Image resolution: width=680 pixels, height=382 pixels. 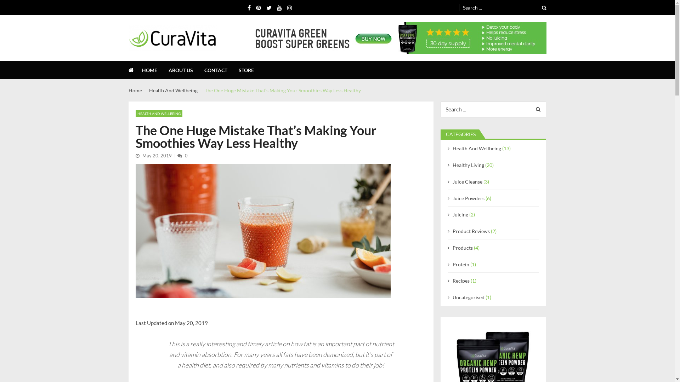 I want to click on Healthy Living, so click(x=468, y=165).